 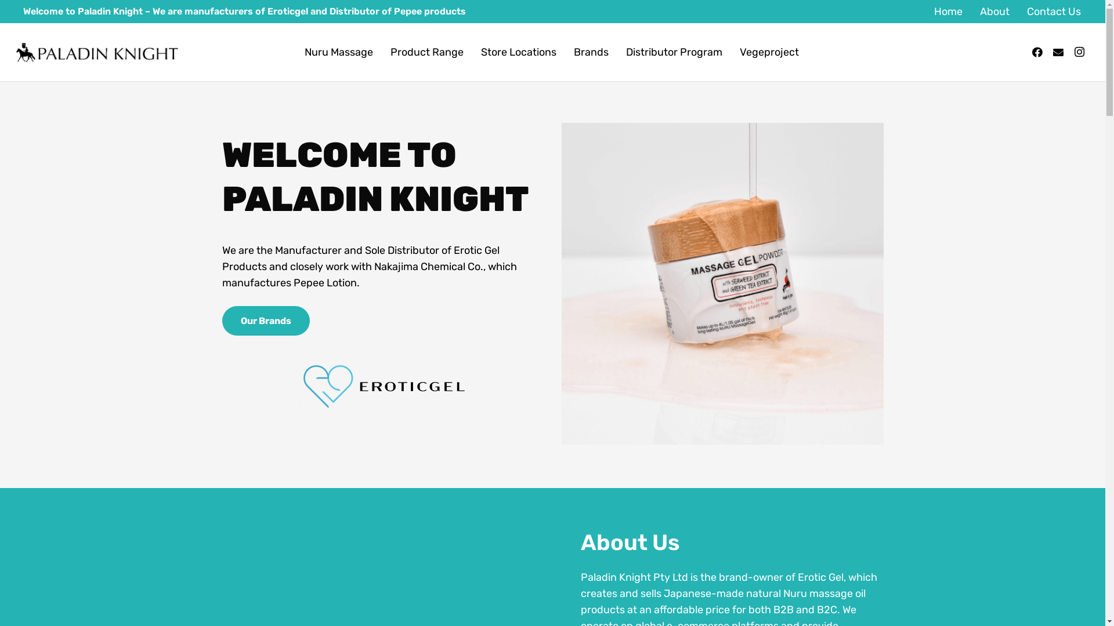 What do you see at coordinates (591, 52) in the screenshot?
I see `Brands` at bounding box center [591, 52].